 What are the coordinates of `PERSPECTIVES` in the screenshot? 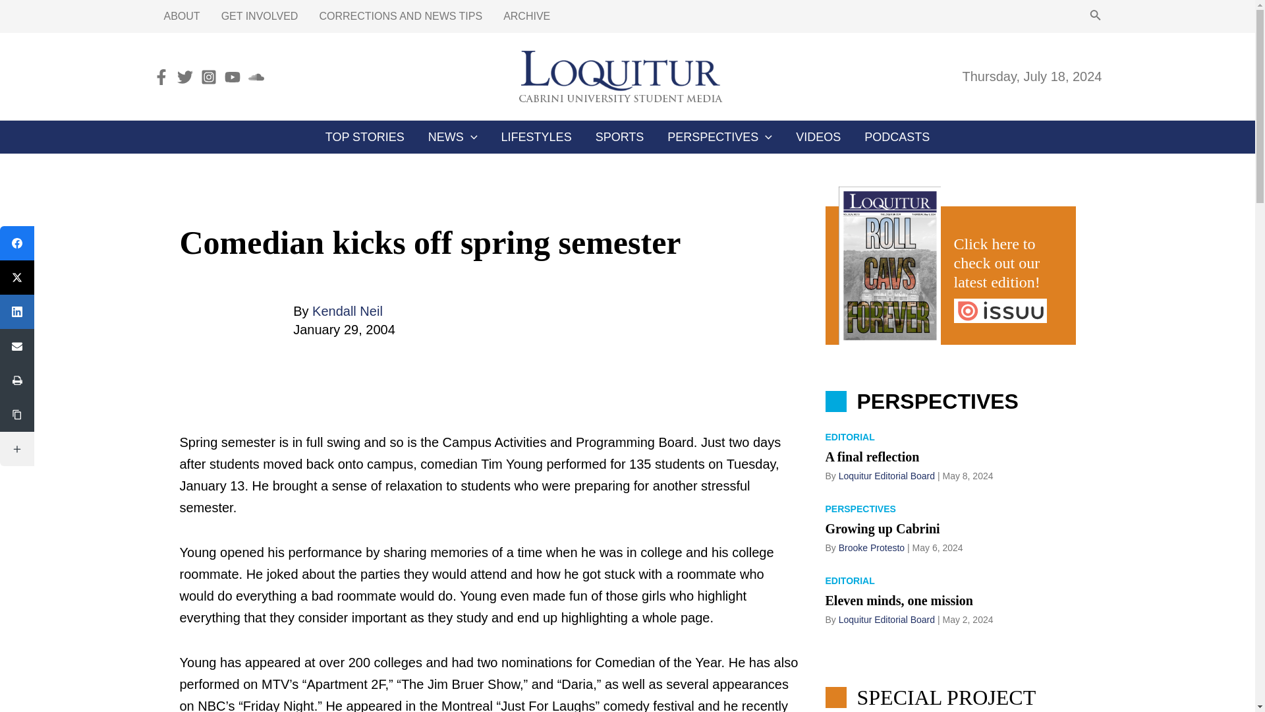 It's located at (719, 137).